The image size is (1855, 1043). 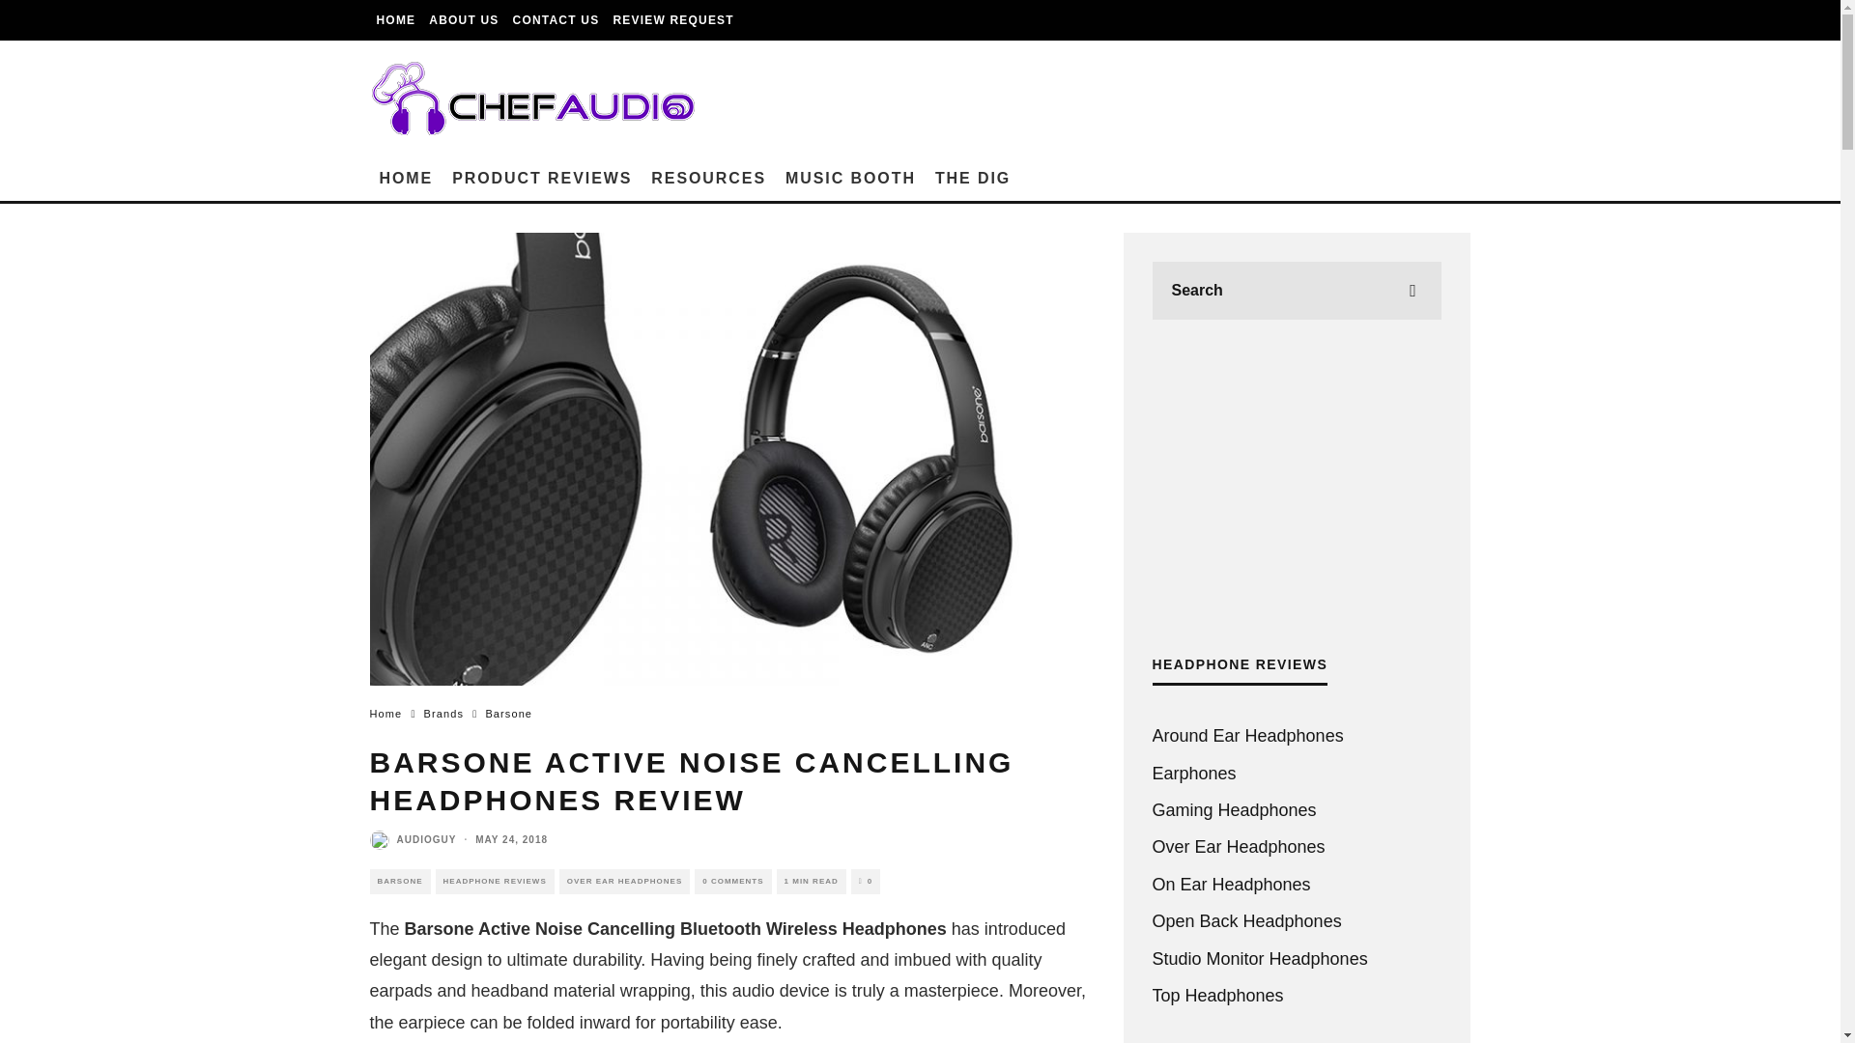 What do you see at coordinates (672, 20) in the screenshot?
I see `REVIEW REQUEST` at bounding box center [672, 20].